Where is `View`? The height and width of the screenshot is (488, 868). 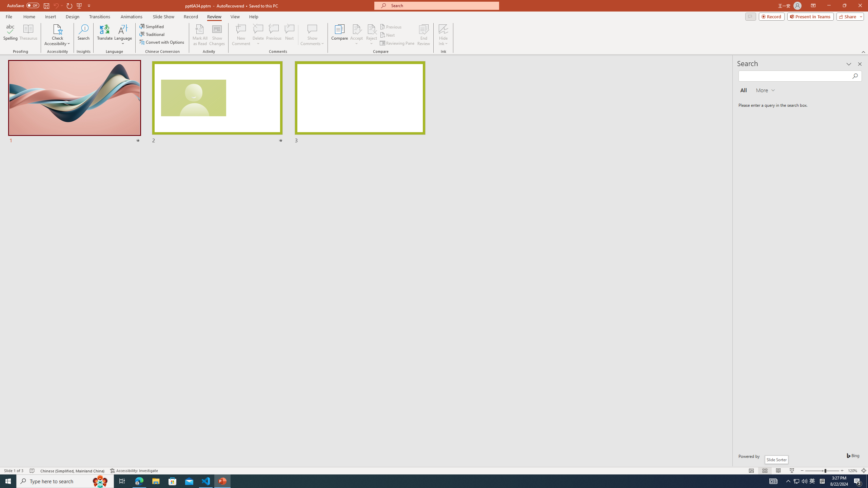 View is located at coordinates (235, 17).